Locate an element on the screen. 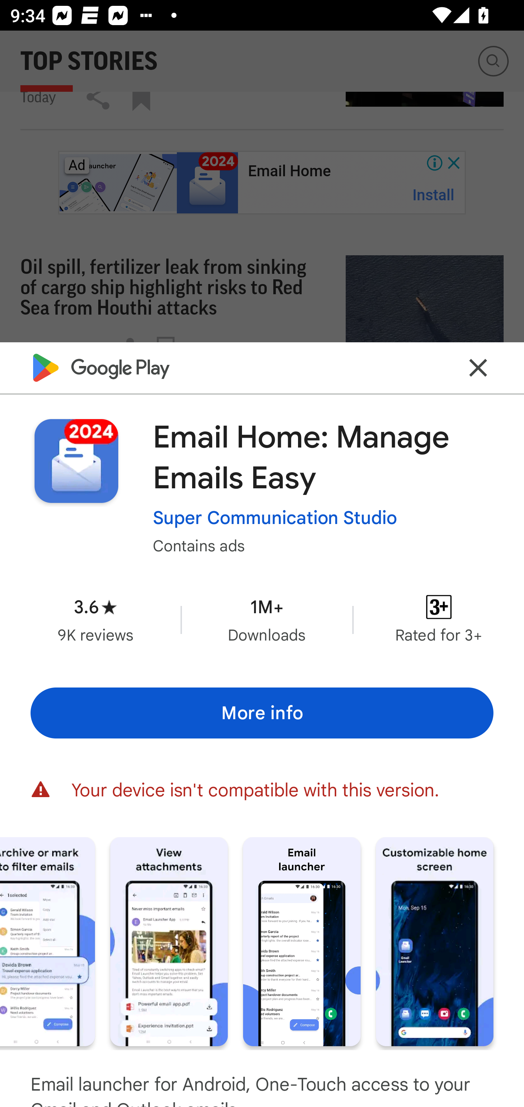  Screenshot "3" of "6" is located at coordinates (47, 941).